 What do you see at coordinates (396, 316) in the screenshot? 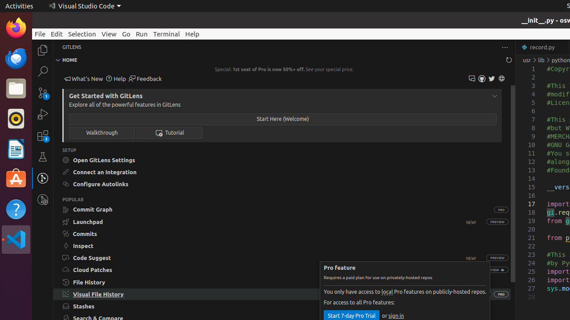
I see `sign in` at bounding box center [396, 316].